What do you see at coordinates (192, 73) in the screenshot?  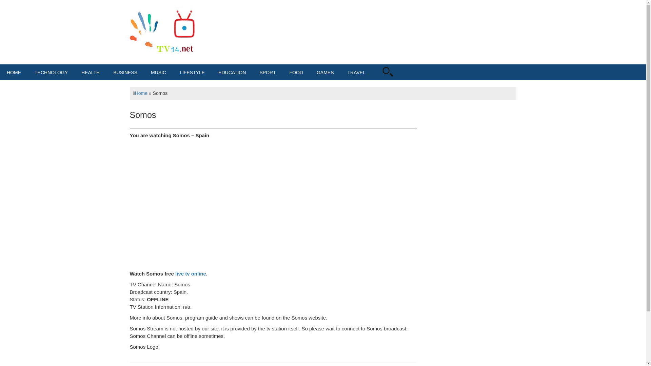 I see `LIFESTYLE` at bounding box center [192, 73].